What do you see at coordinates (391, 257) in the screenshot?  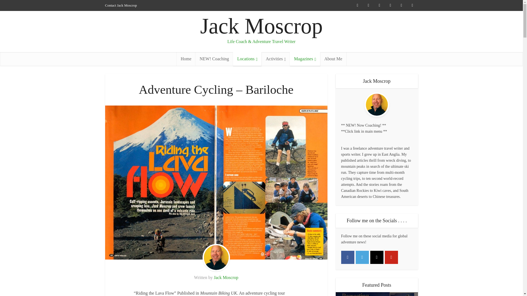 I see `Pinterest` at bounding box center [391, 257].